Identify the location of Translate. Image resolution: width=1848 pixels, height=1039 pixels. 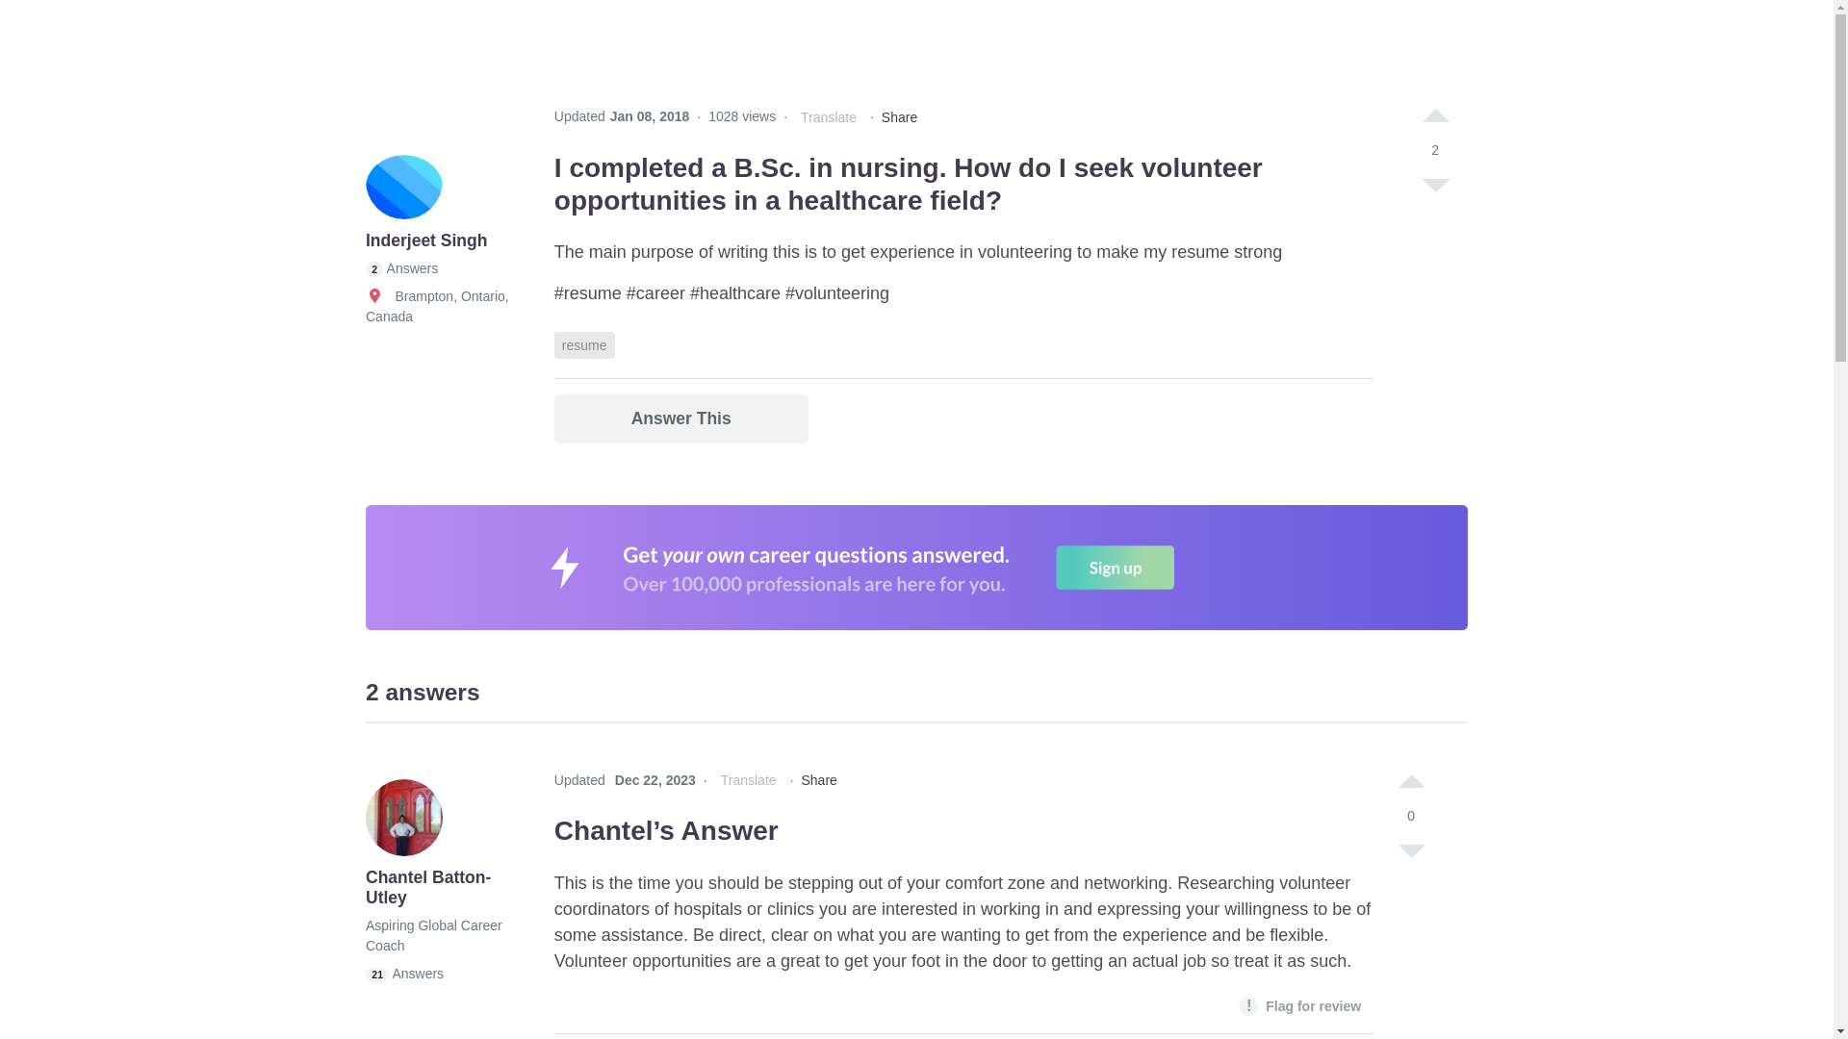
(828, 117).